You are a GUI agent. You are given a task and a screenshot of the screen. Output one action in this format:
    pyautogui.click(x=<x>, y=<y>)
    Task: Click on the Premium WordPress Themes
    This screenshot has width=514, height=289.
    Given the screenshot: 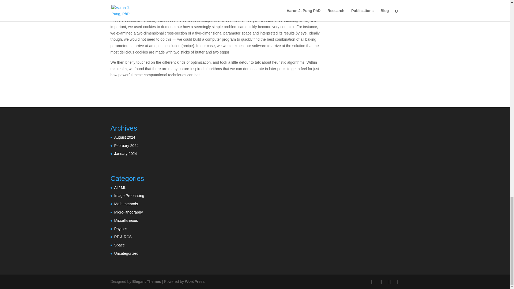 What is the action you would take?
    pyautogui.click(x=146, y=282)
    